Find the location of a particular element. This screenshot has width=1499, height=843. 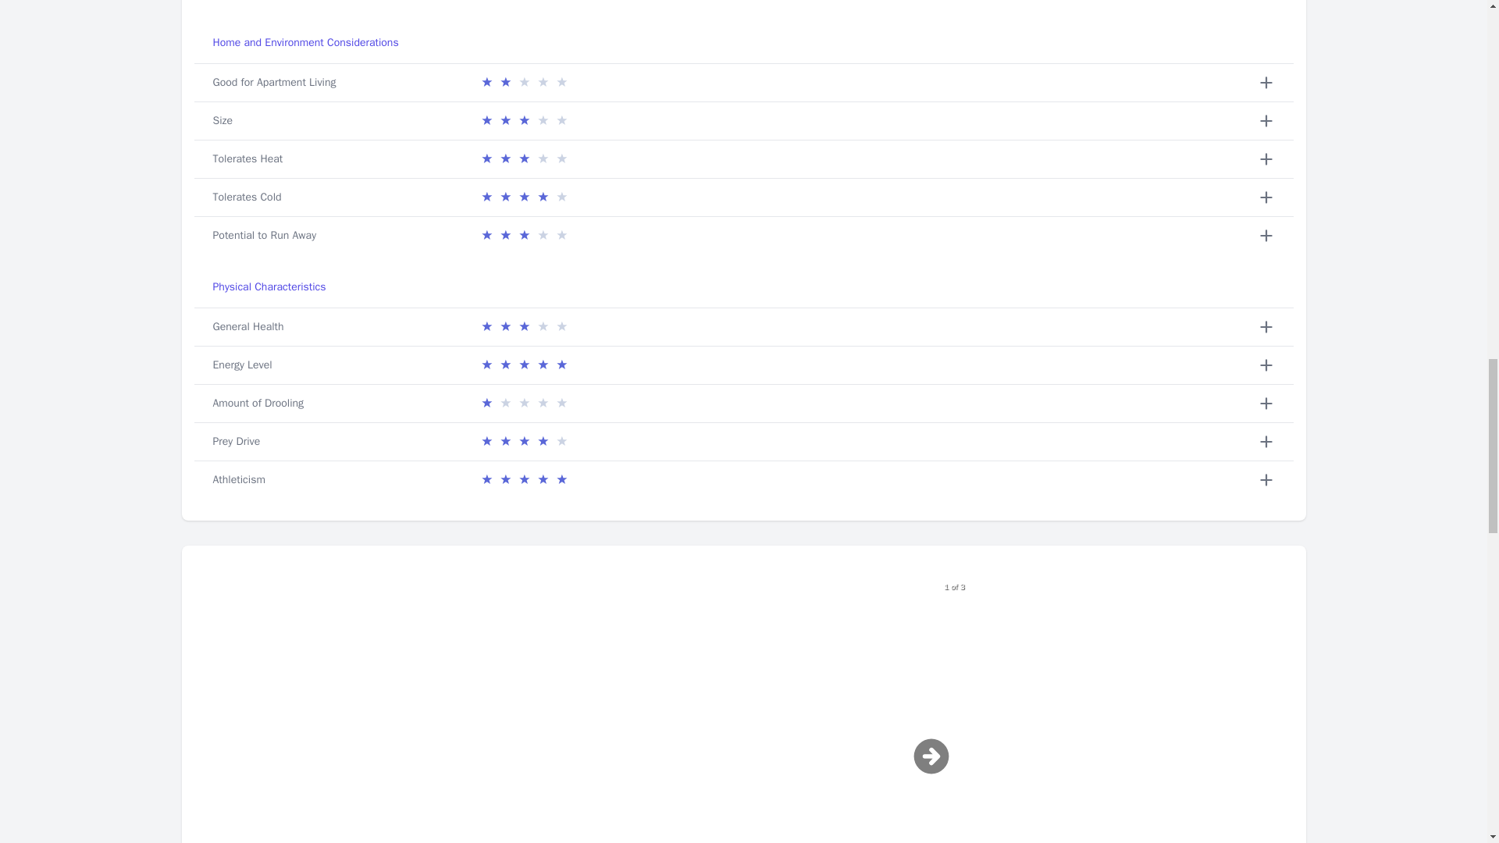

2 Stars is located at coordinates (523, 82).